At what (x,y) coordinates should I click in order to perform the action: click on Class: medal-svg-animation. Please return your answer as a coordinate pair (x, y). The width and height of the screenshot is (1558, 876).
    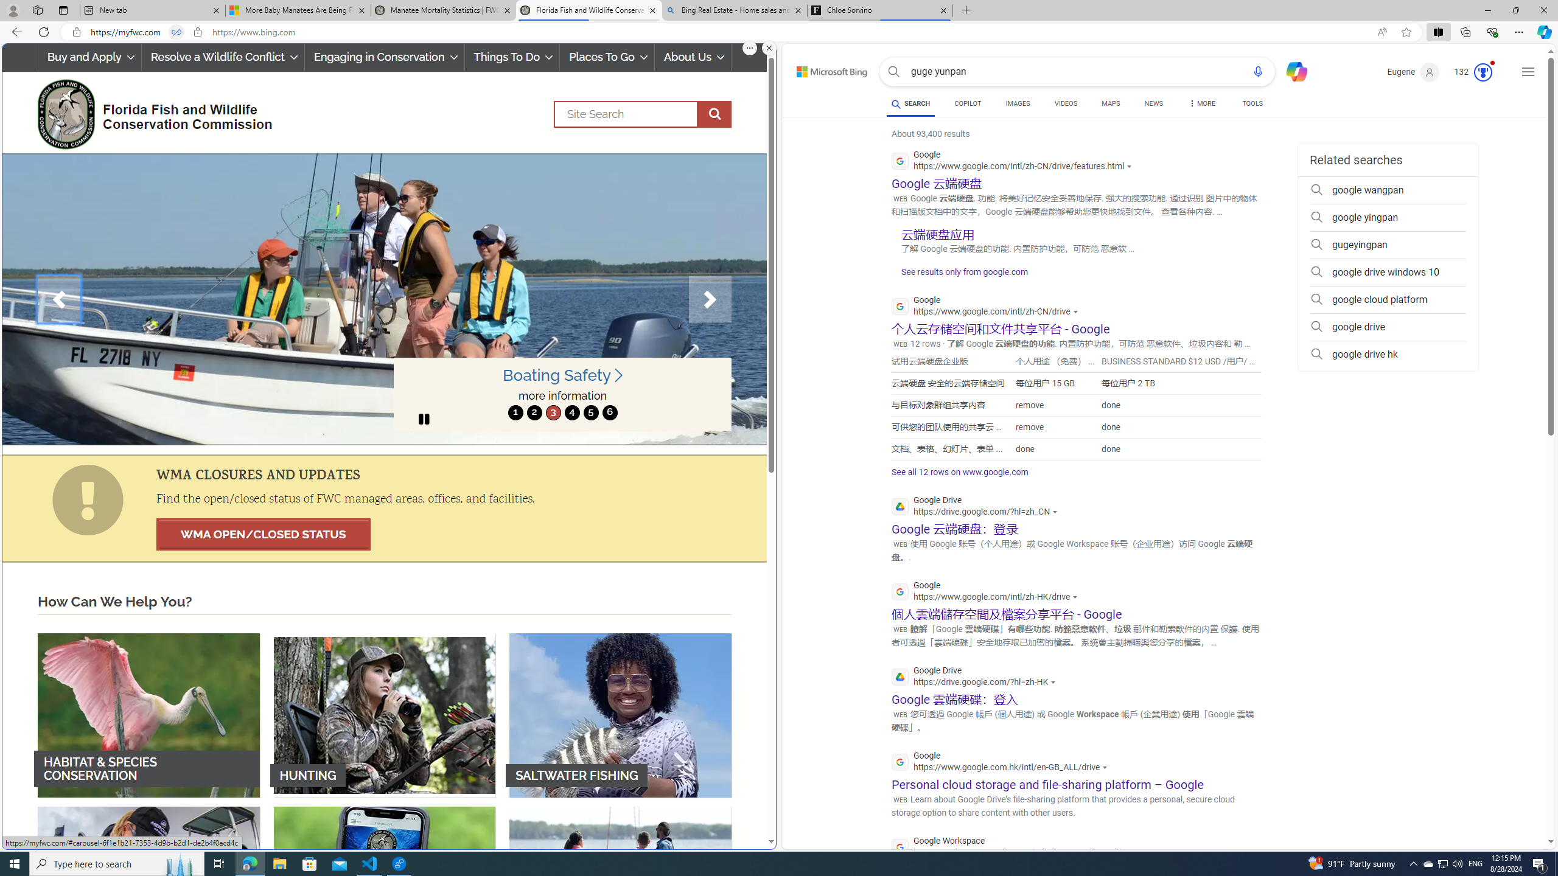
    Looking at the image, I should click on (1483, 72).